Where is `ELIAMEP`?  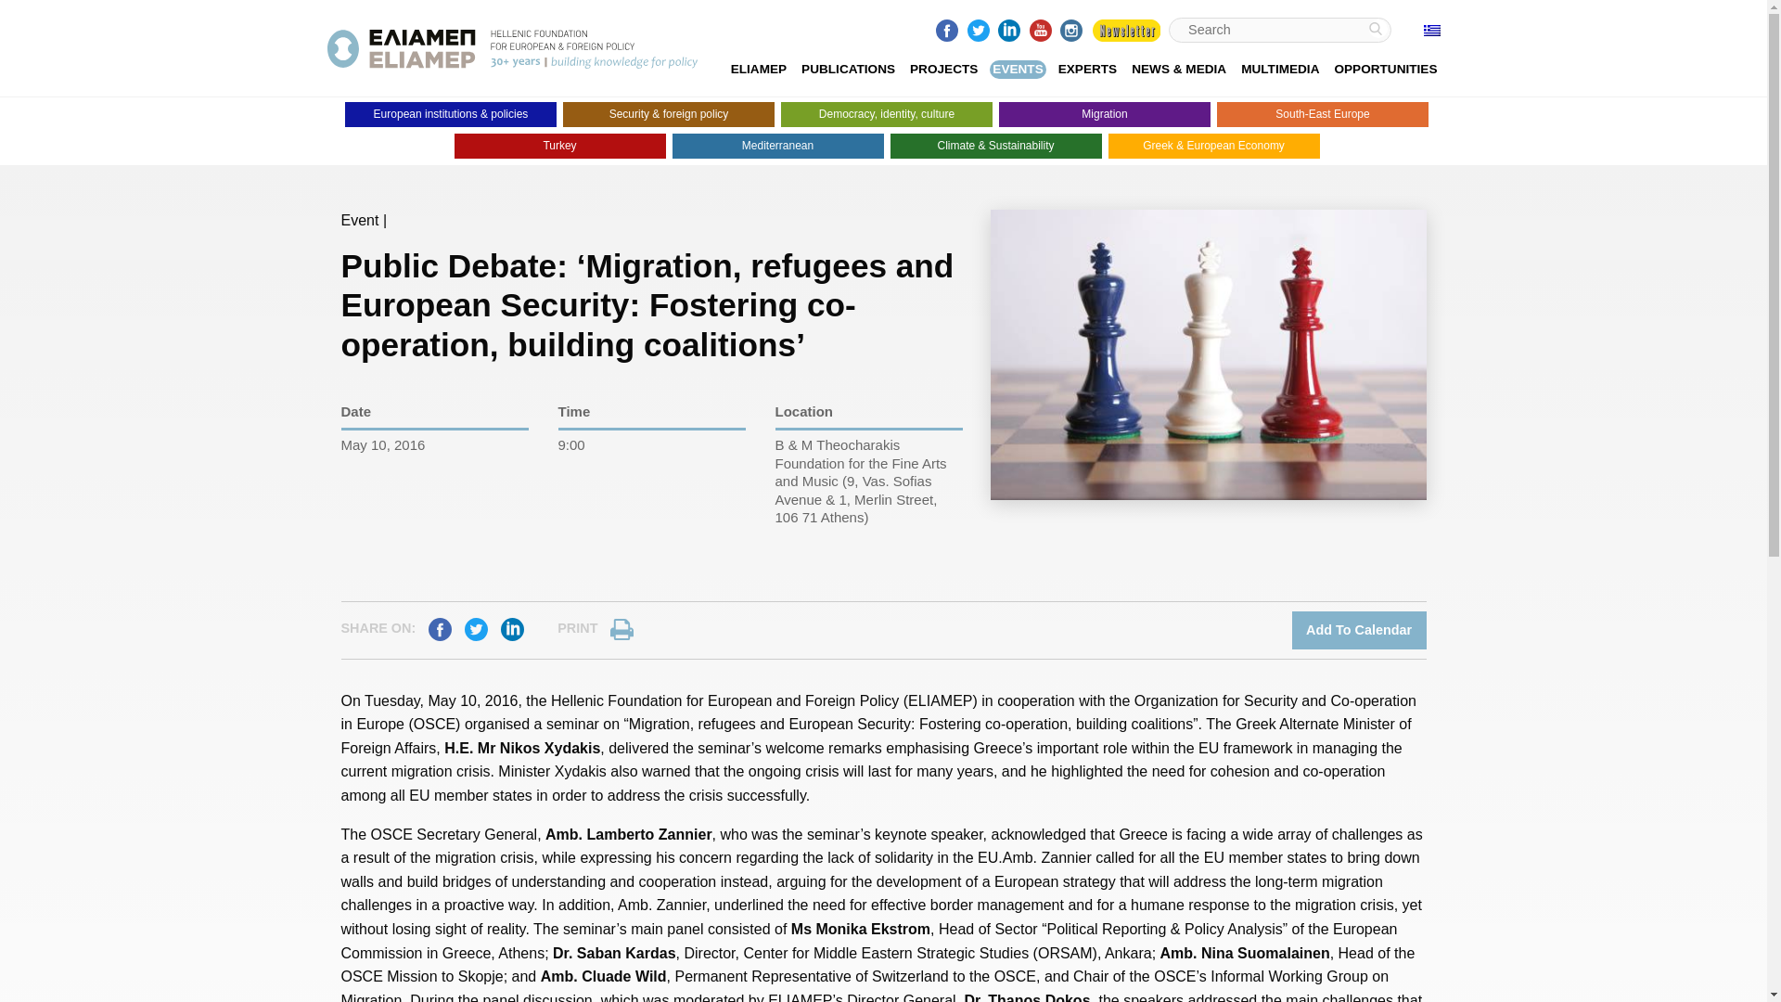 ELIAMEP is located at coordinates (759, 70).